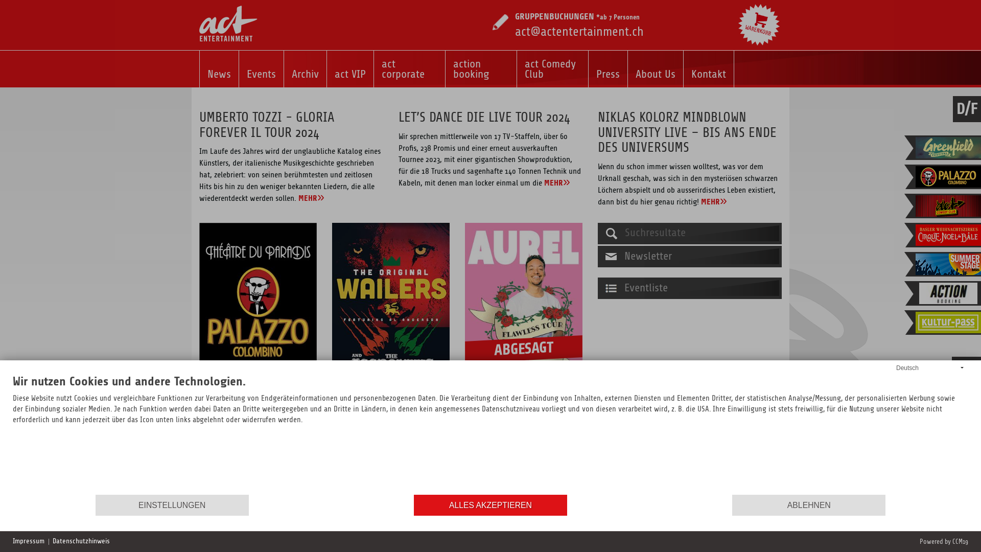  What do you see at coordinates (524, 305) in the screenshot?
I see `Aurel Mertz - Flawless Tour 2023` at bounding box center [524, 305].